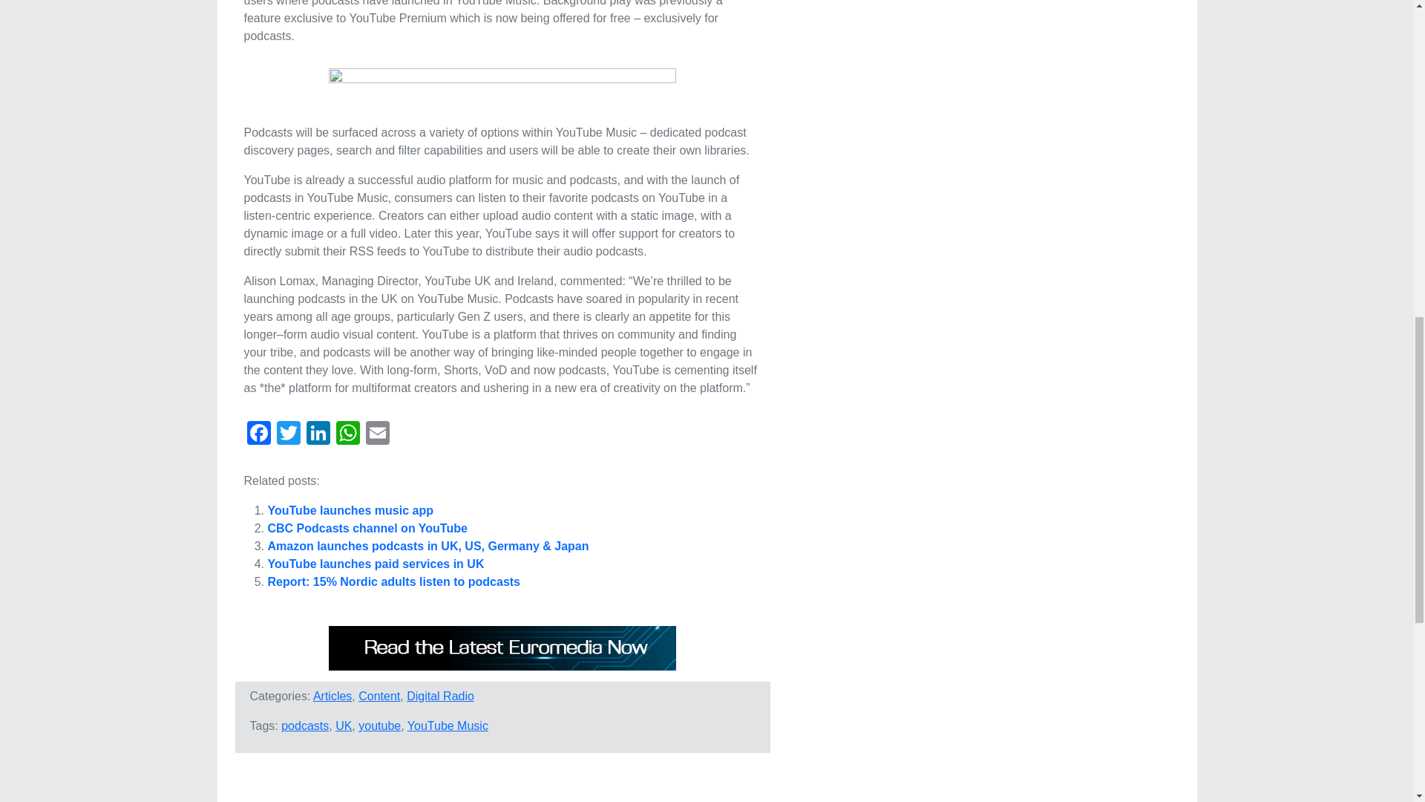  Describe the element at coordinates (343, 726) in the screenshot. I see `UK` at that location.